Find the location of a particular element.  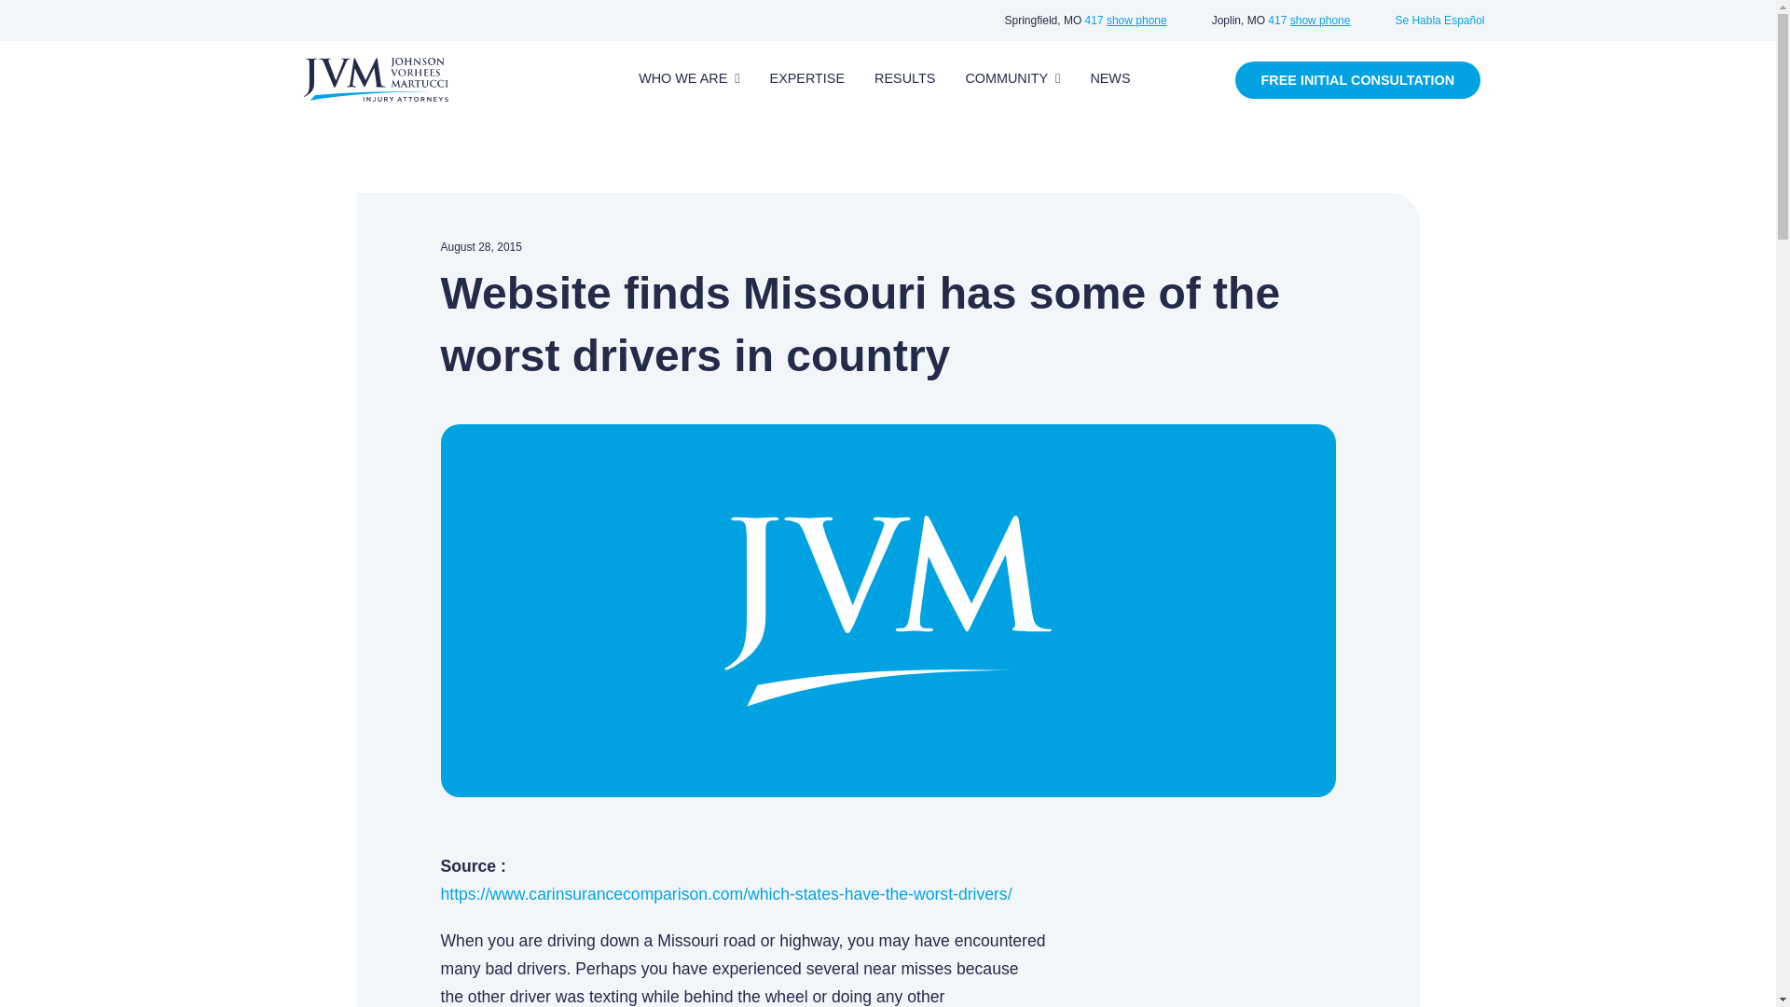

RESULTS is located at coordinates (904, 79).